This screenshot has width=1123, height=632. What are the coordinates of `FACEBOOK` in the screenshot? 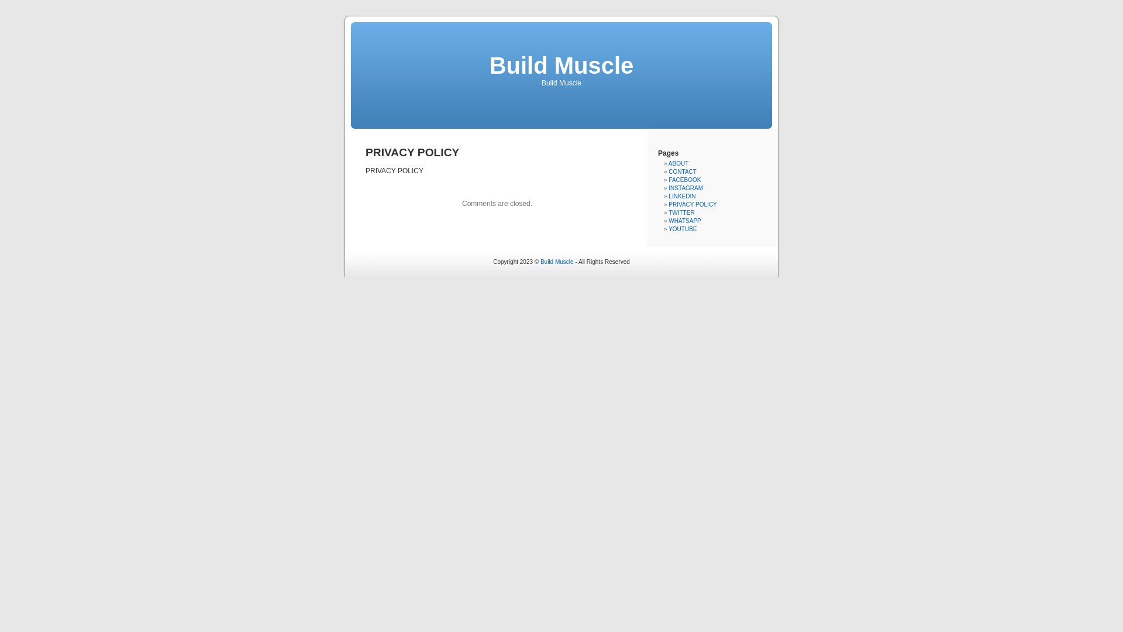 It's located at (684, 180).